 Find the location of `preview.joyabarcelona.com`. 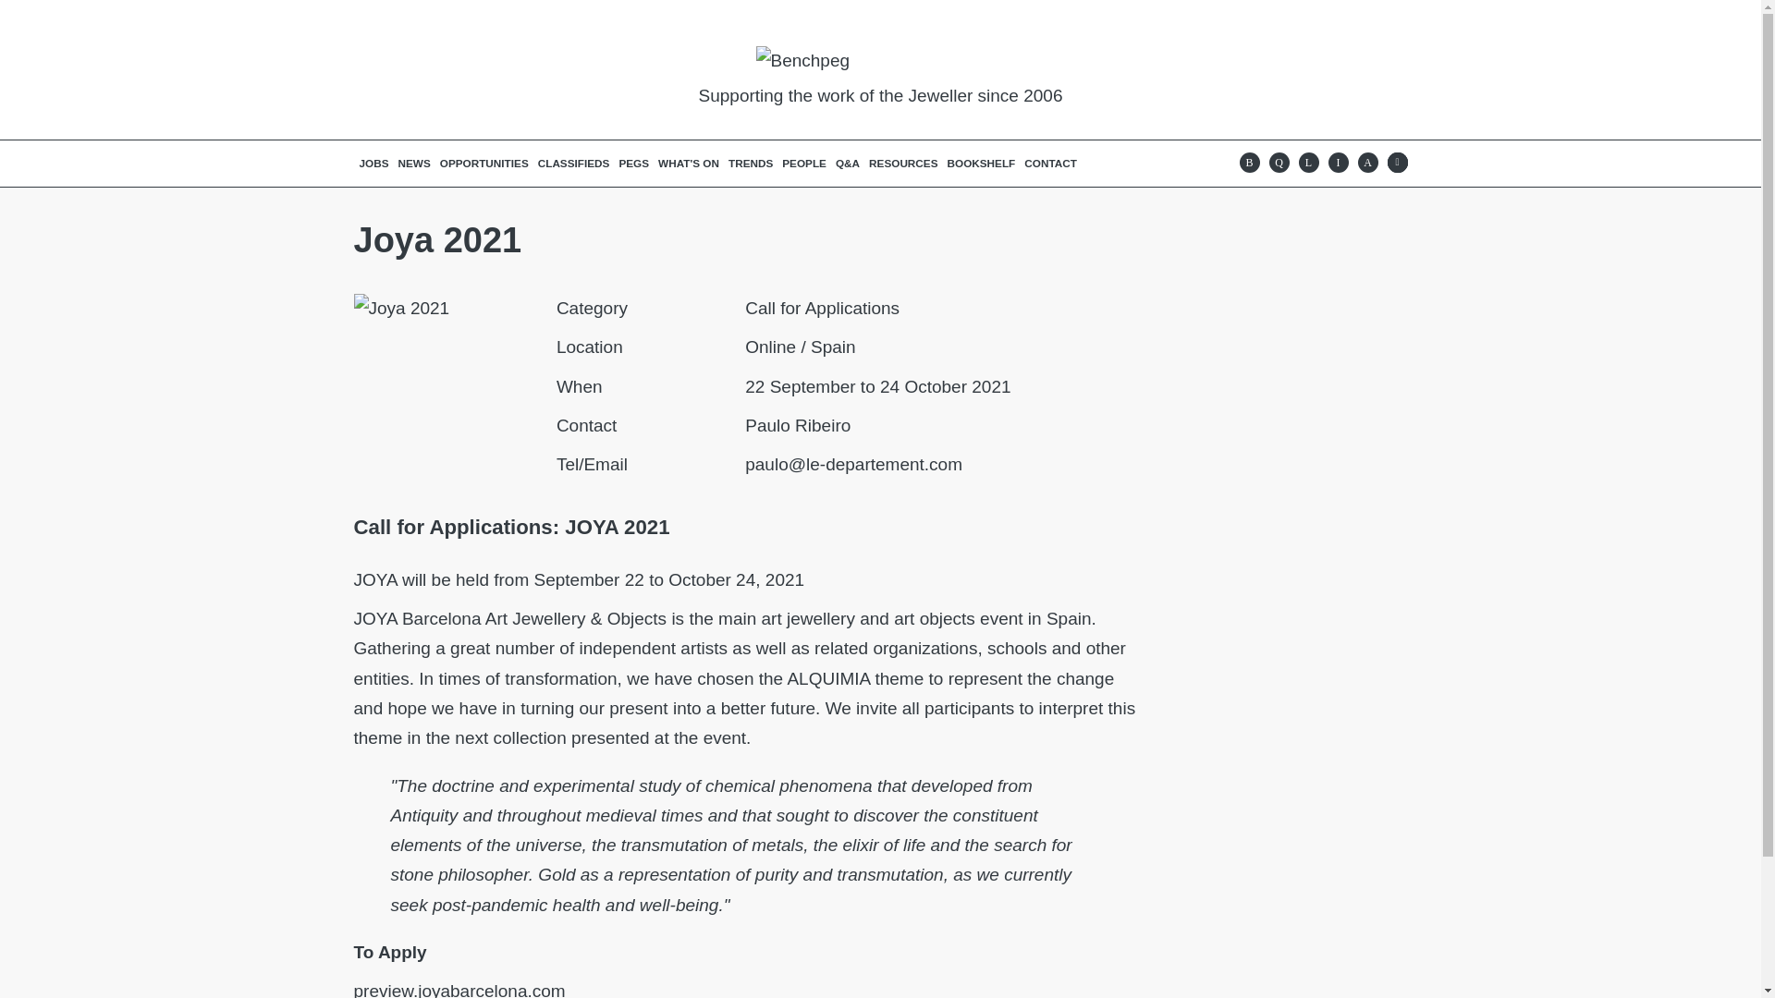

preview.joyabarcelona.com is located at coordinates (459, 989).